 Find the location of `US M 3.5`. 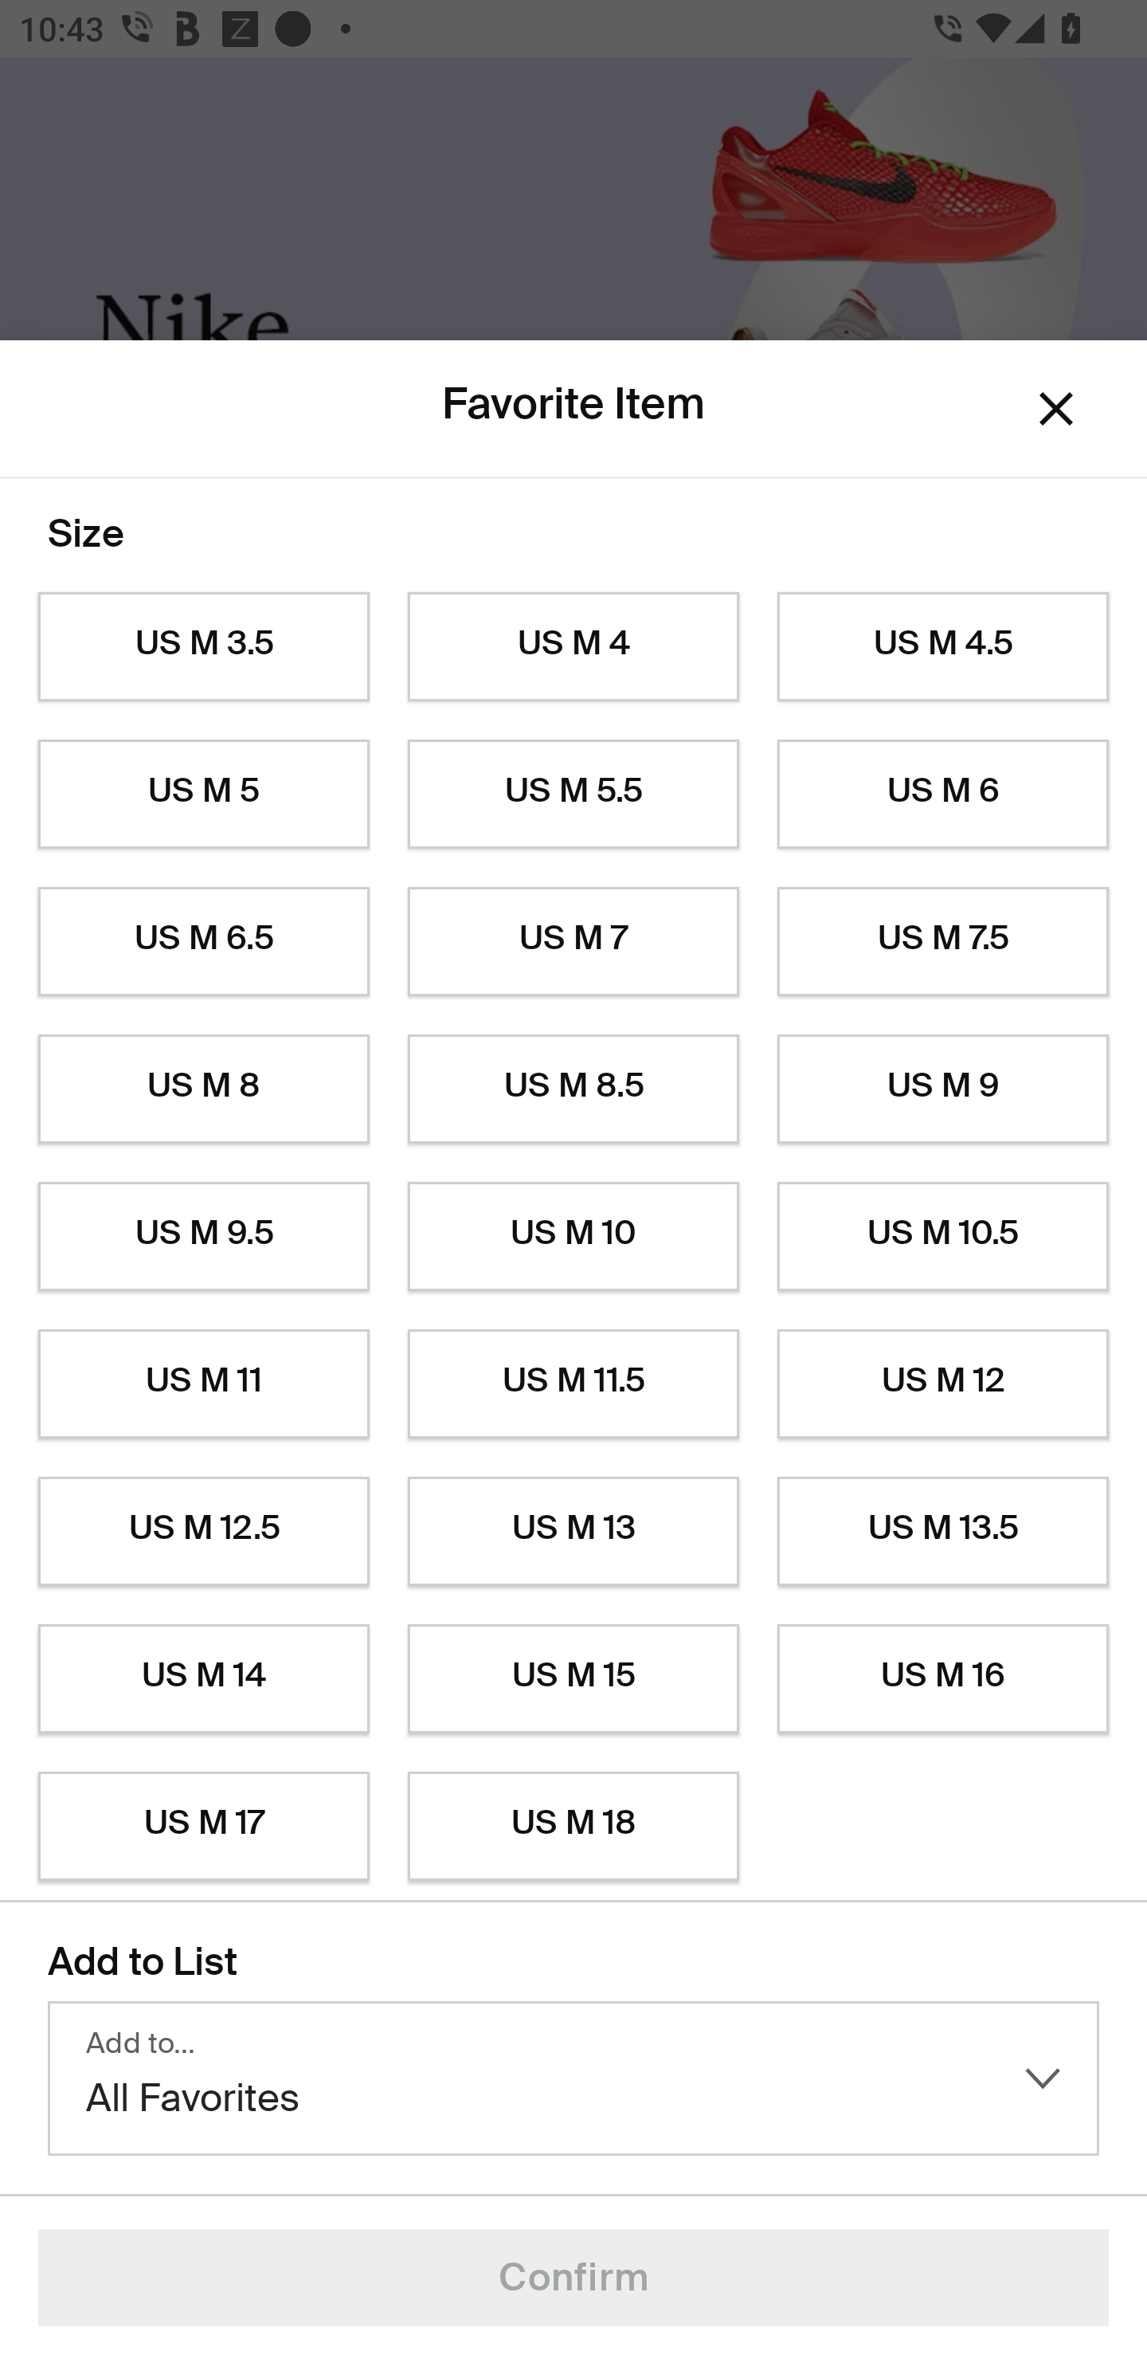

US M 3.5 is located at coordinates (203, 647).